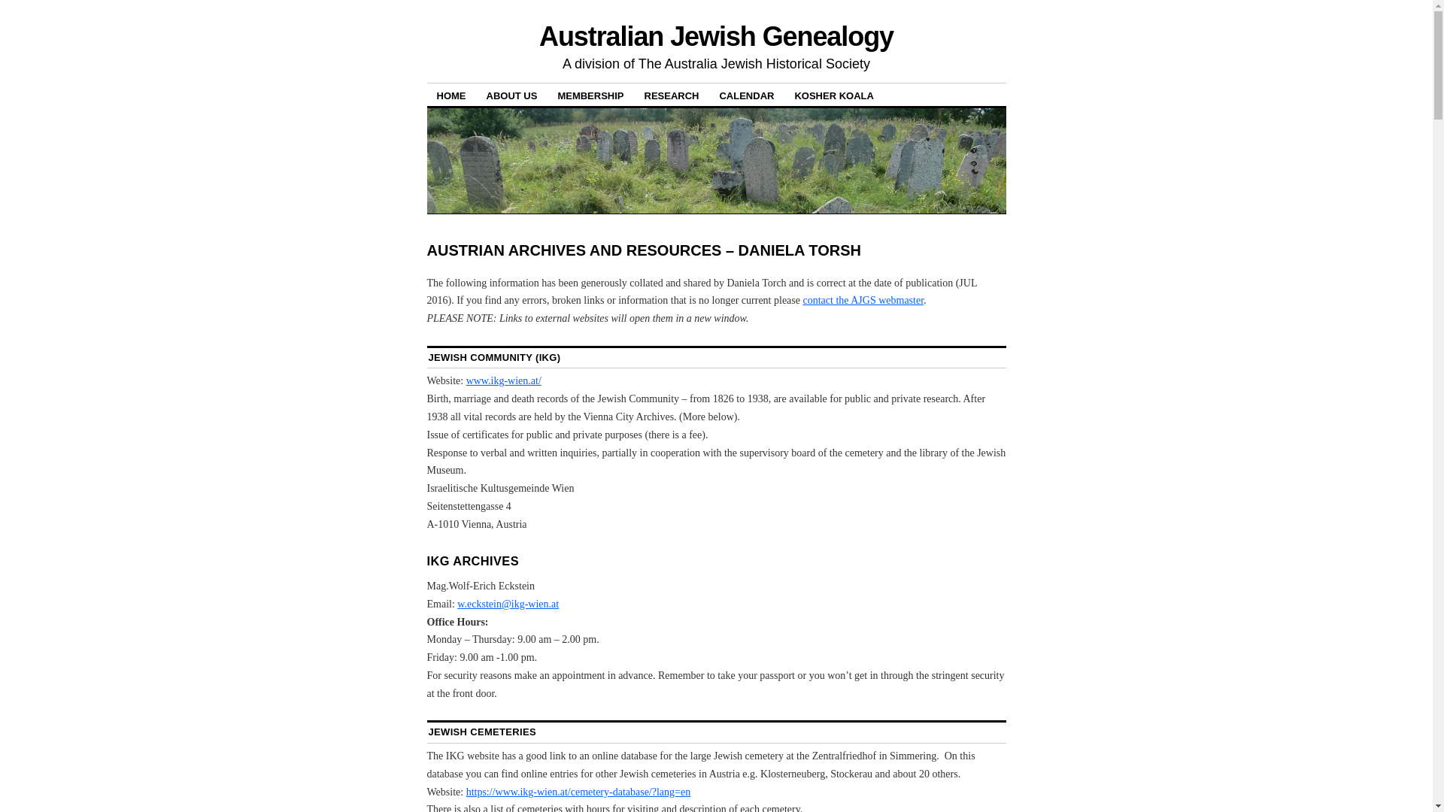  What do you see at coordinates (863, 301) in the screenshot?
I see `contact the AJGS webmaster` at bounding box center [863, 301].